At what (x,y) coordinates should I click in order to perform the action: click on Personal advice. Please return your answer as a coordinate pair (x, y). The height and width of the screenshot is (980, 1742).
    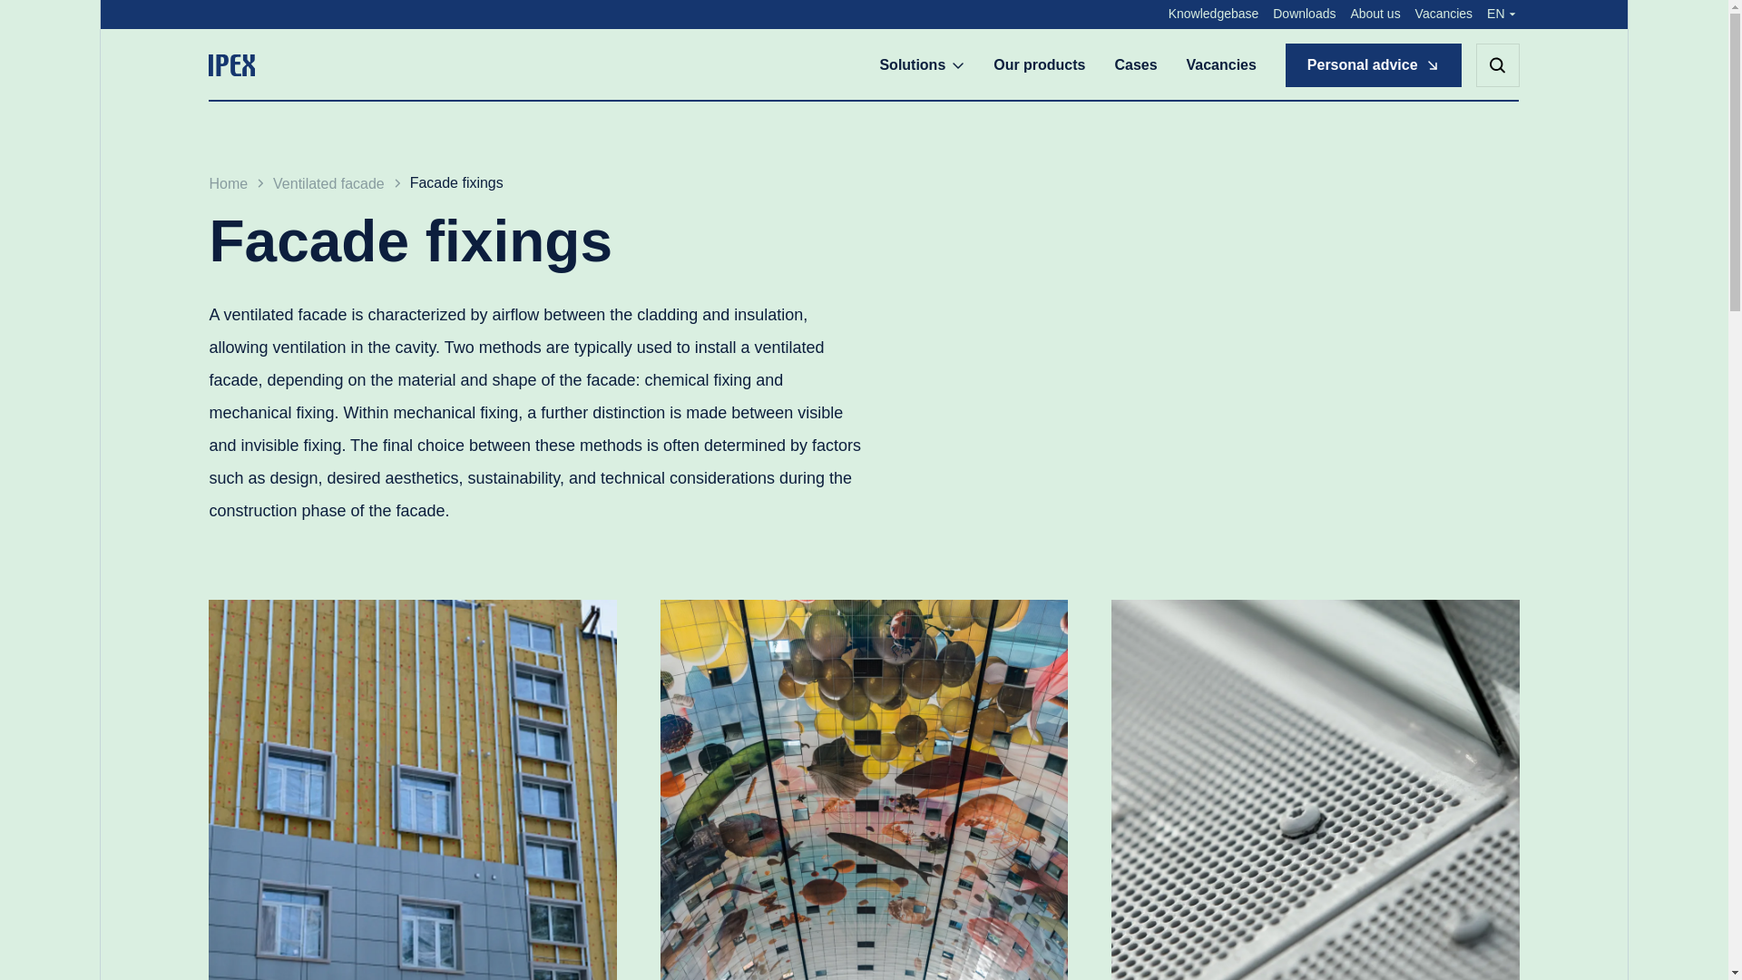
    Looking at the image, I should click on (1373, 65).